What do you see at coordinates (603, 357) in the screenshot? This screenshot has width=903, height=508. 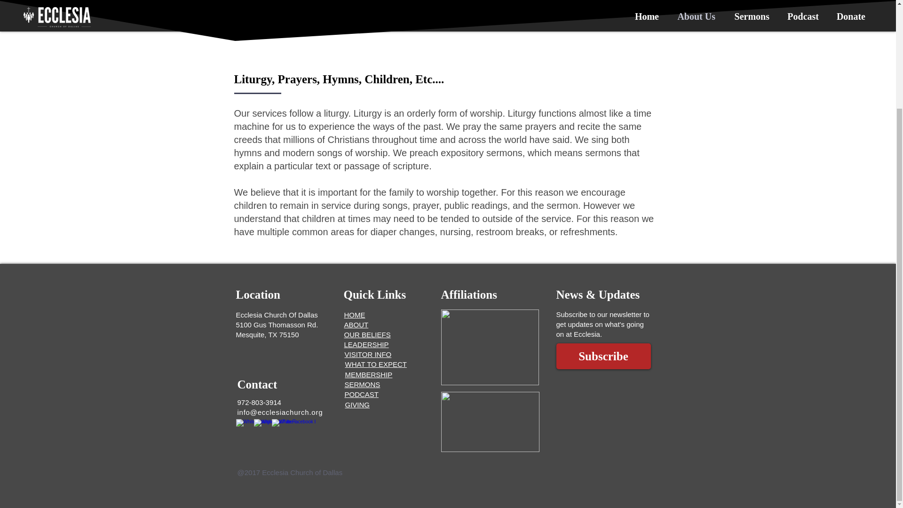 I see `Subscribe` at bounding box center [603, 357].